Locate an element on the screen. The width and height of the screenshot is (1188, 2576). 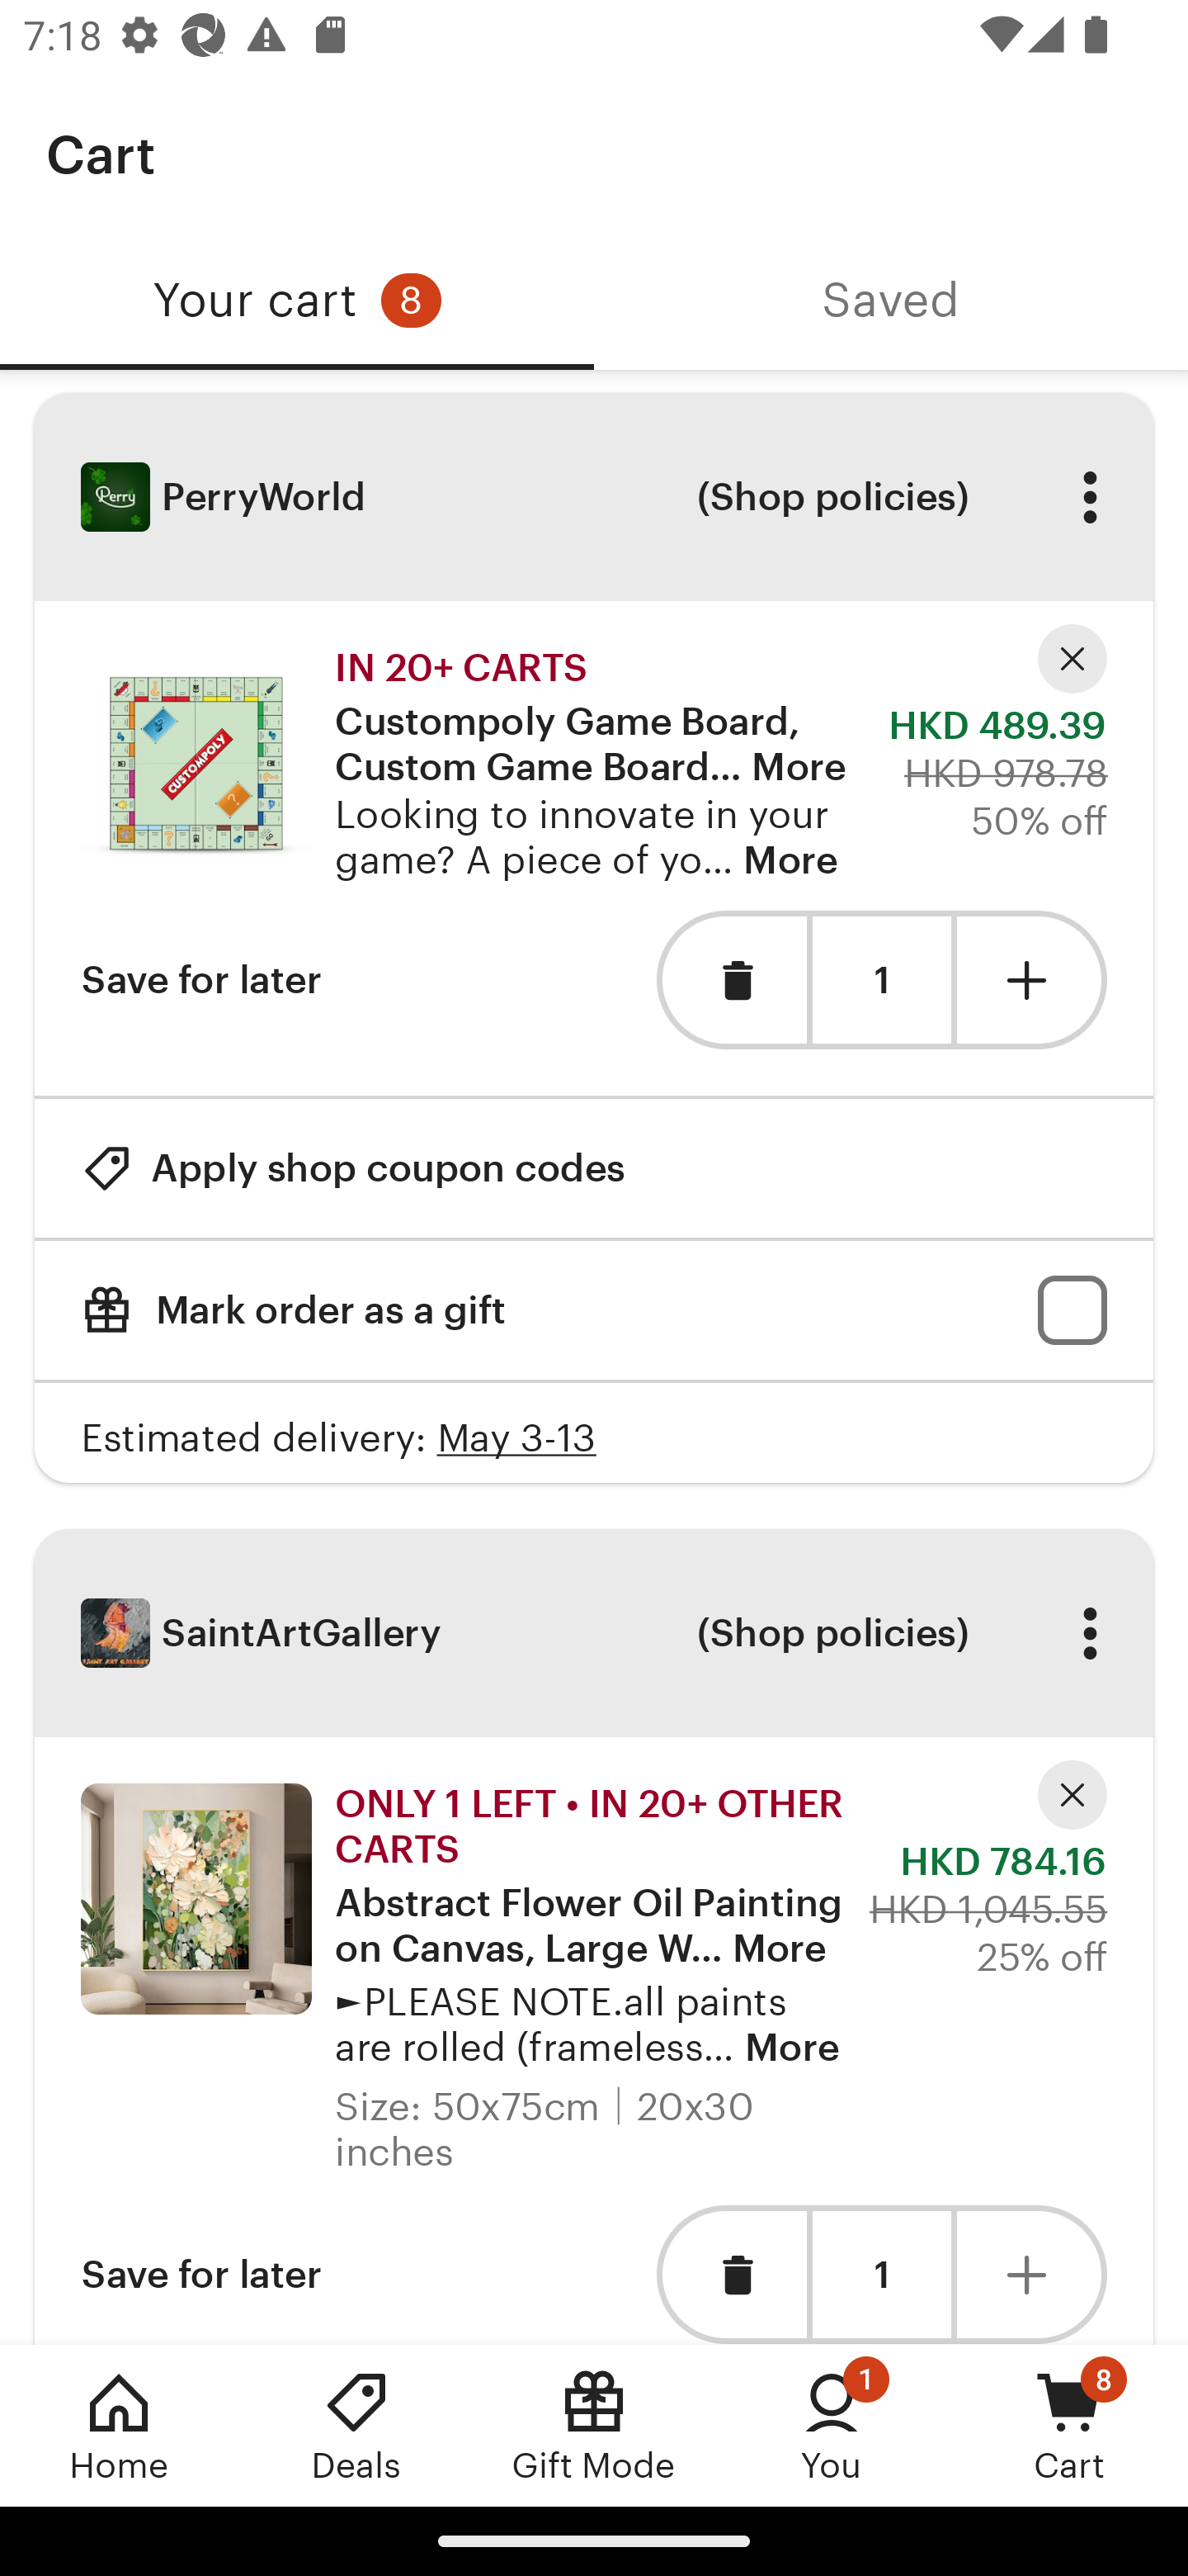
Add one unit to cart is located at coordinates (1032, 979).